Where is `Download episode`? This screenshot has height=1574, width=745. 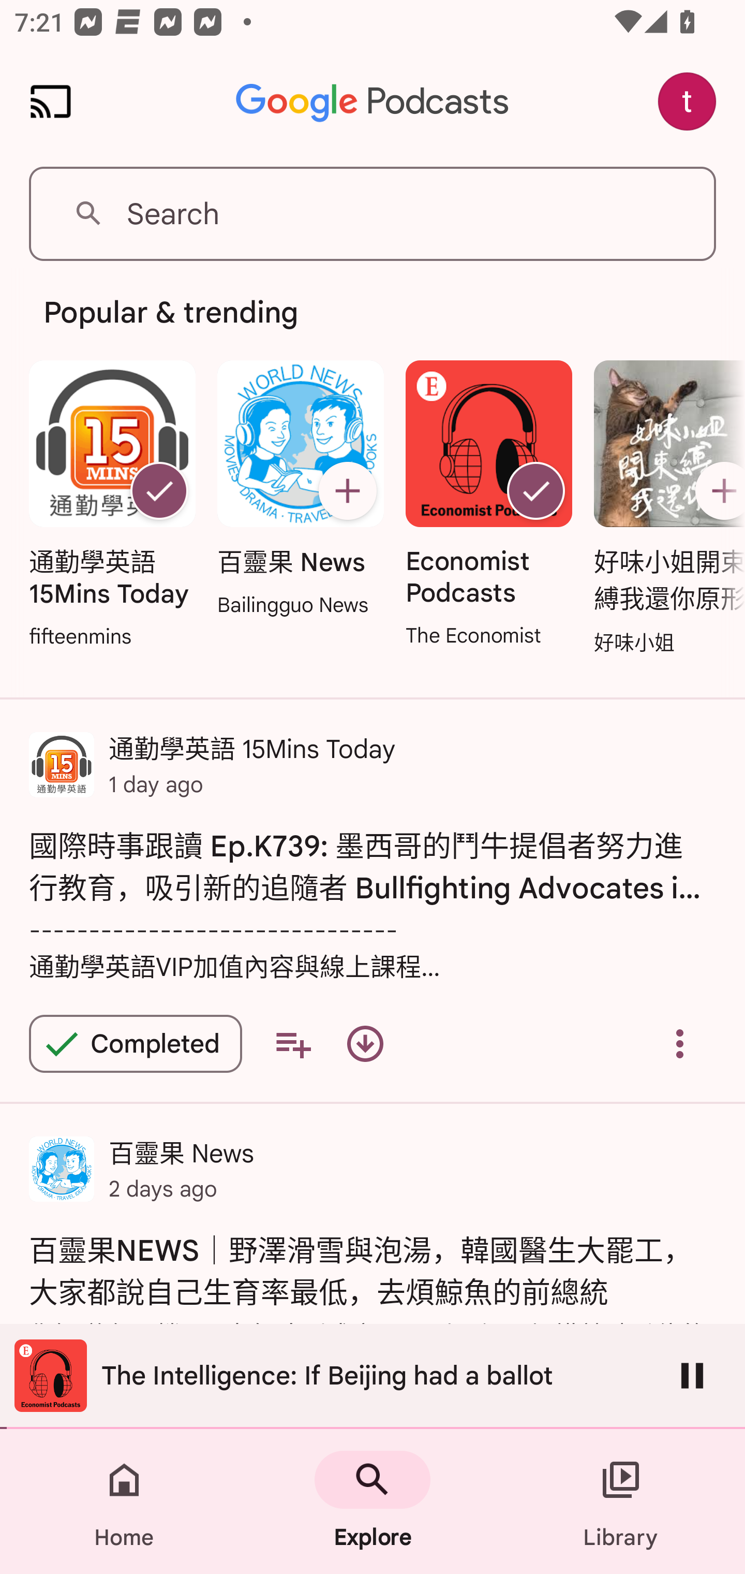 Download episode is located at coordinates (365, 1044).